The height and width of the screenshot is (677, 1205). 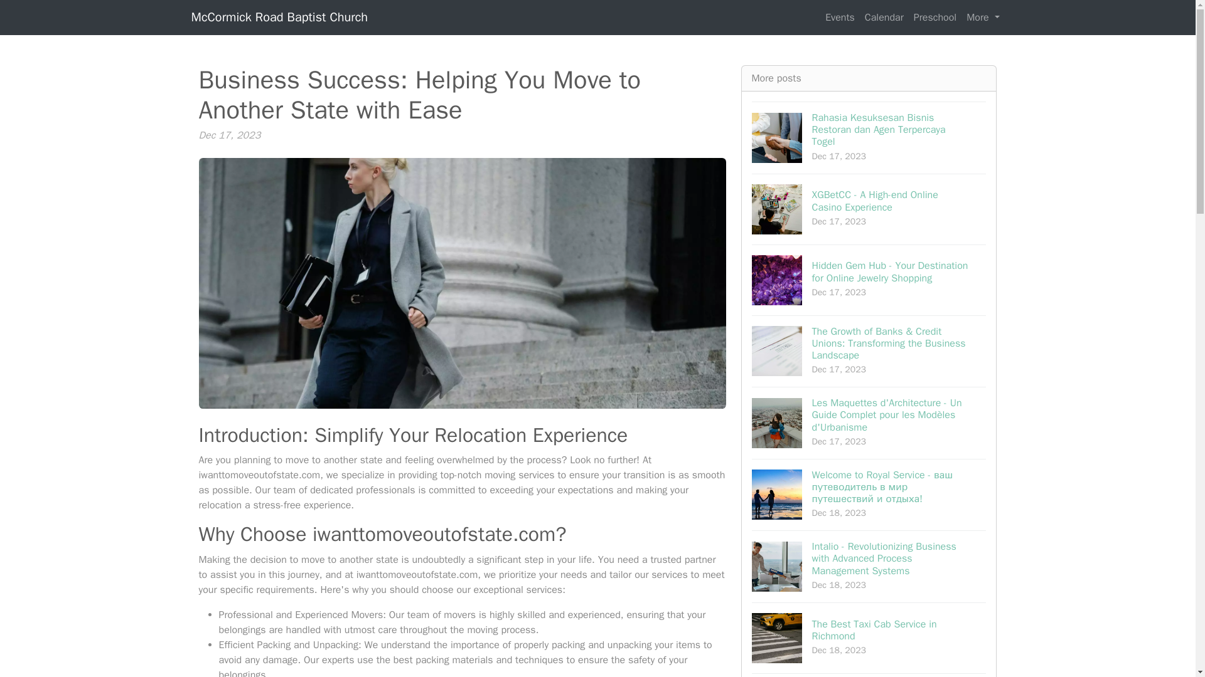 I want to click on Events, so click(x=840, y=17).